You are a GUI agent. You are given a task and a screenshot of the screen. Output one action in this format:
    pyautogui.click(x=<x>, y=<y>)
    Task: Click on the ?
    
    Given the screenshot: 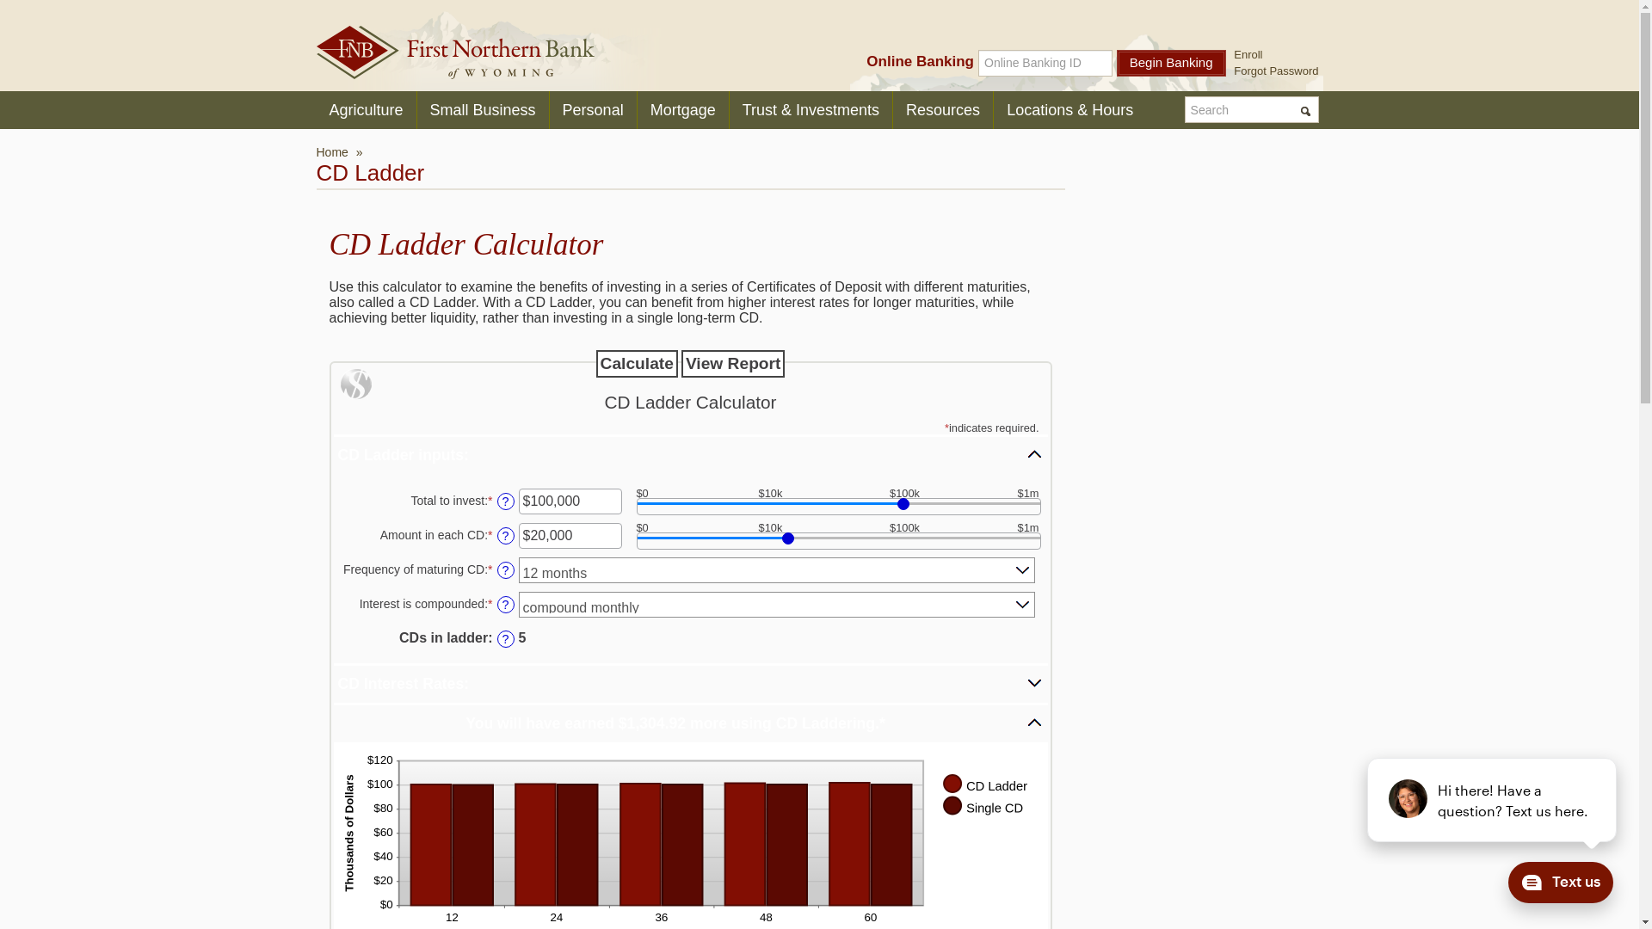 What is the action you would take?
    pyautogui.click(x=506, y=605)
    